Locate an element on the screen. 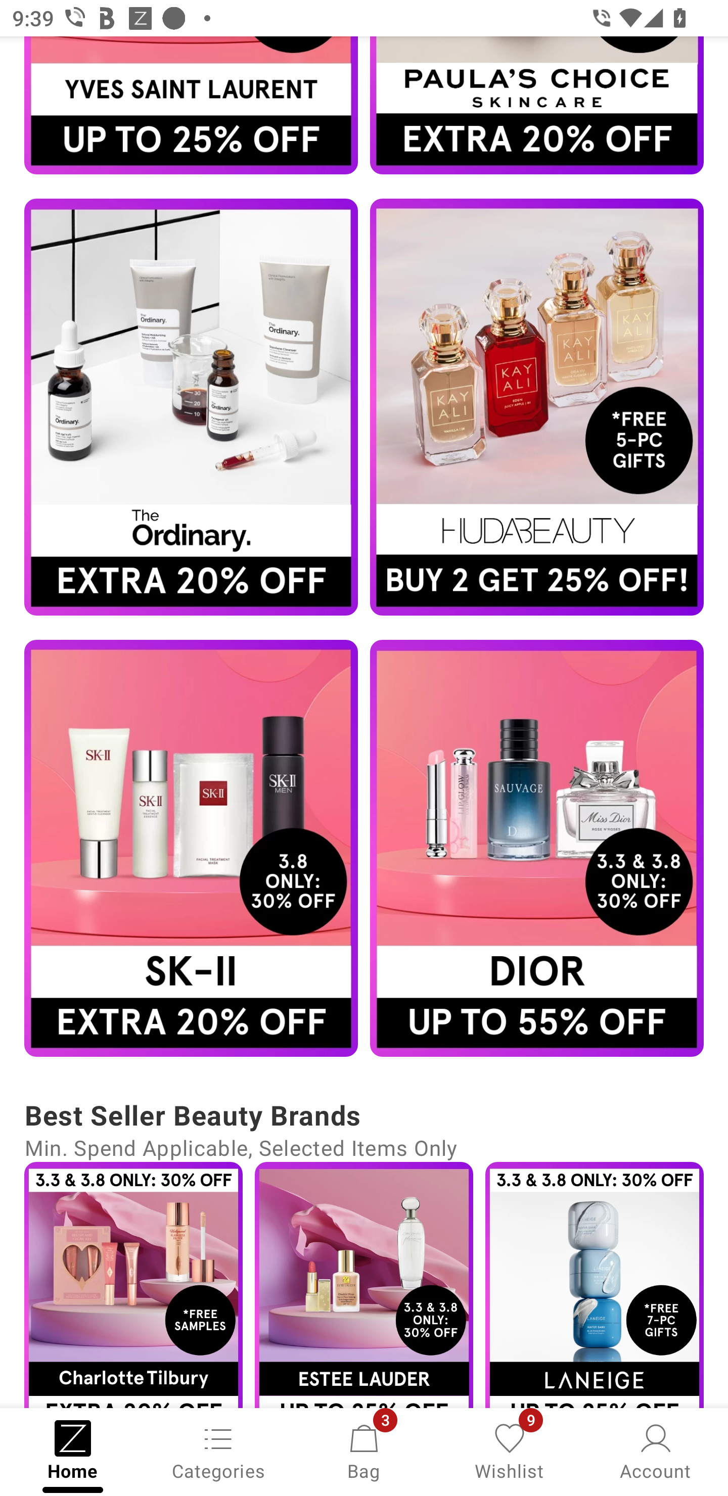 The width and height of the screenshot is (728, 1496). Campaign banner is located at coordinates (133, 1285).